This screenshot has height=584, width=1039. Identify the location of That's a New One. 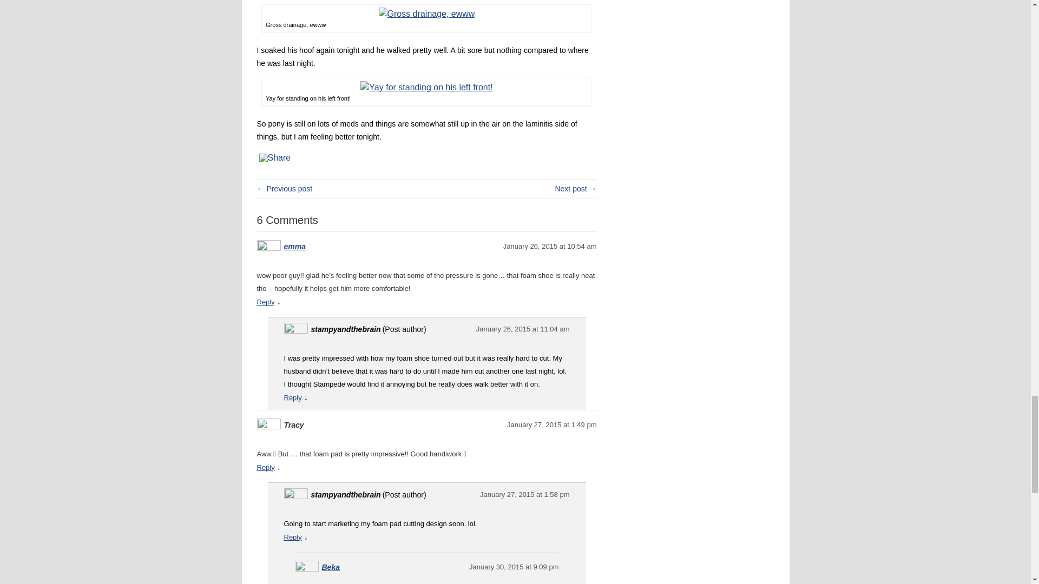
(285, 189).